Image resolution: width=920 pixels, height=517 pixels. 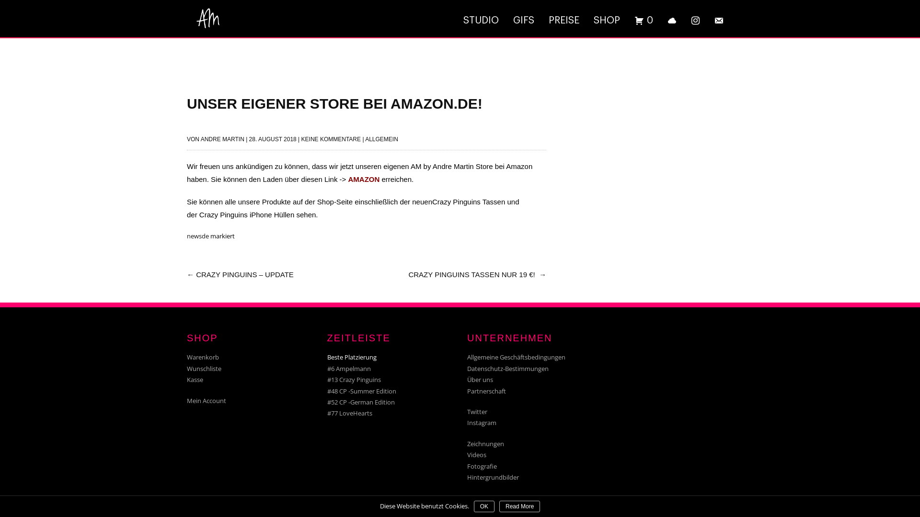 What do you see at coordinates (644, 21) in the screenshot?
I see `0` at bounding box center [644, 21].